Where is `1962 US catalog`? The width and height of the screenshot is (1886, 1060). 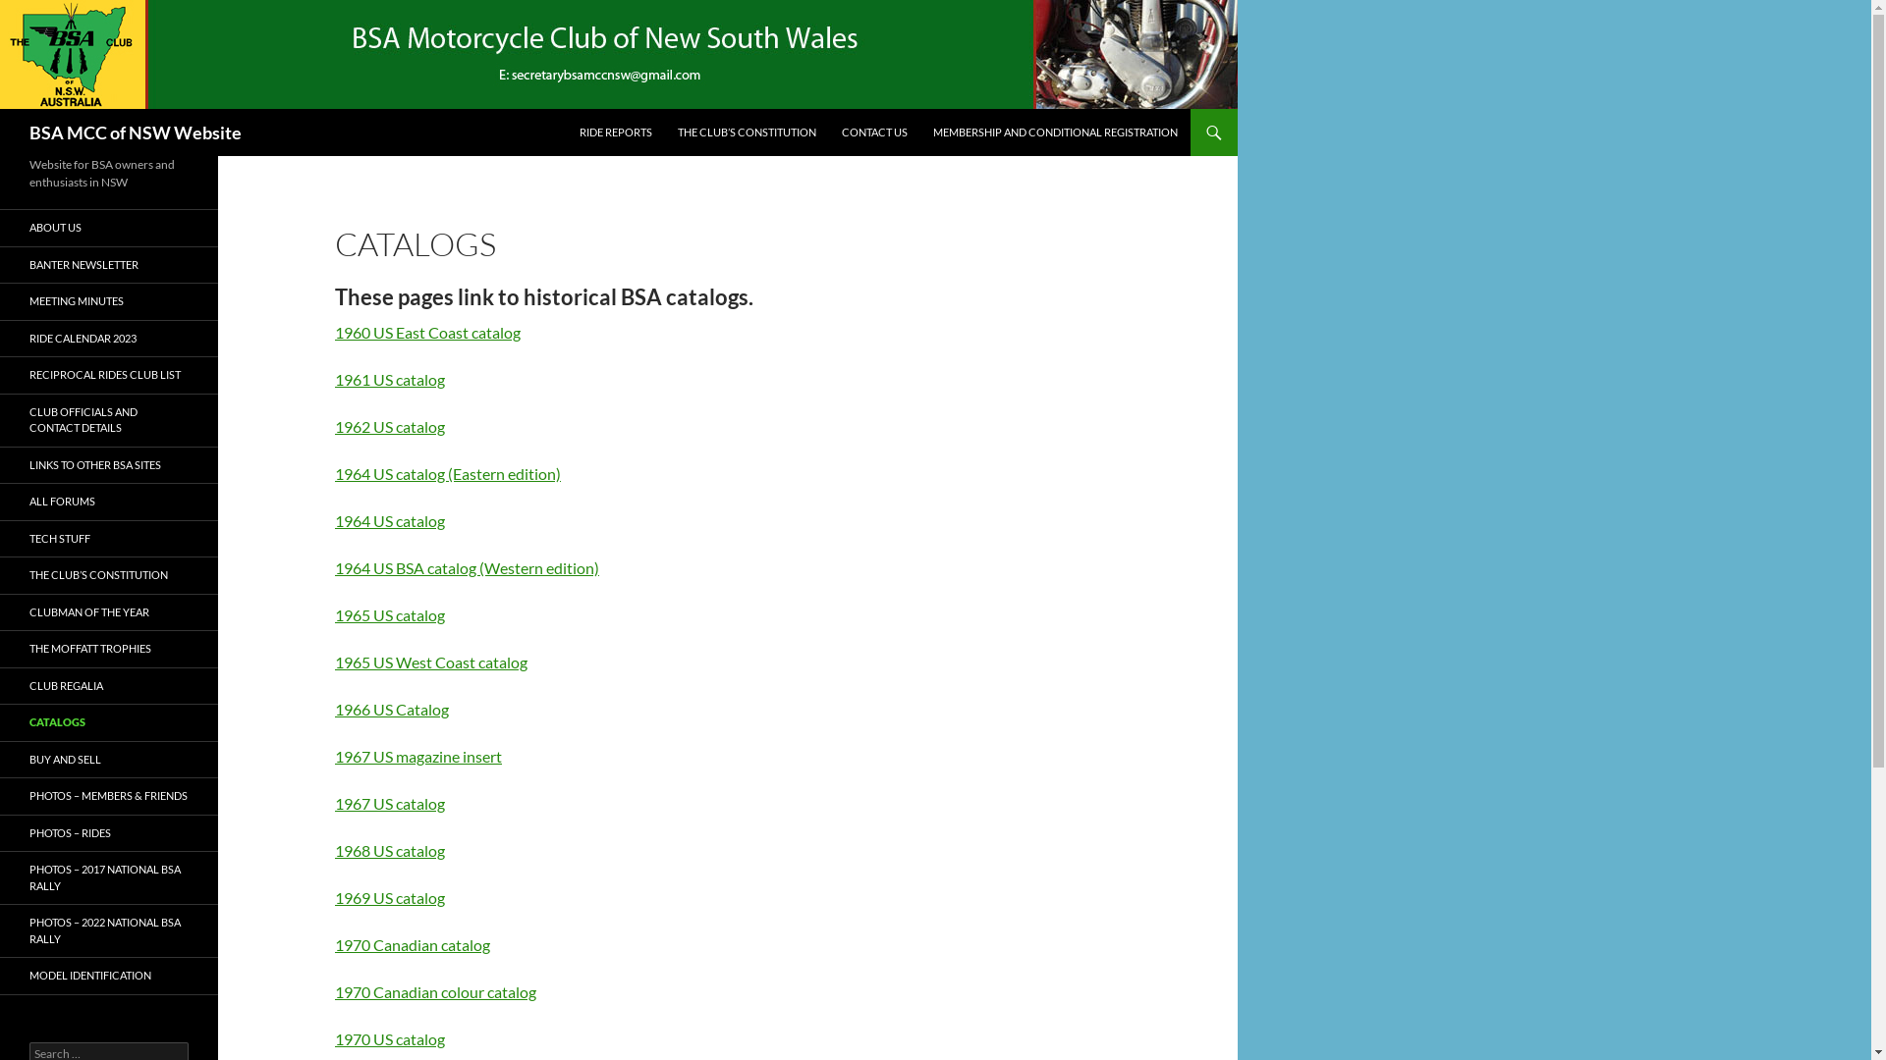
1962 US catalog is located at coordinates (390, 426).